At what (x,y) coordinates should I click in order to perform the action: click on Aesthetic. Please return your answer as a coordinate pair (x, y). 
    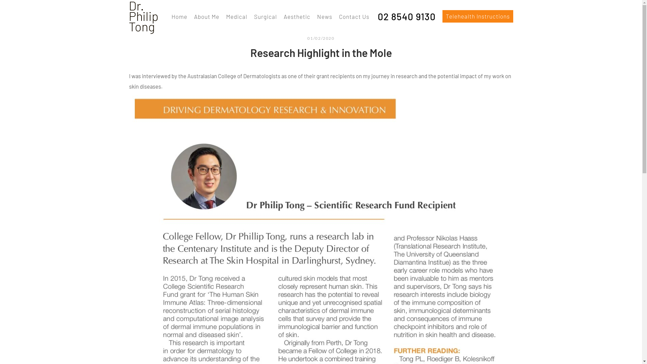
    Looking at the image, I should click on (297, 17).